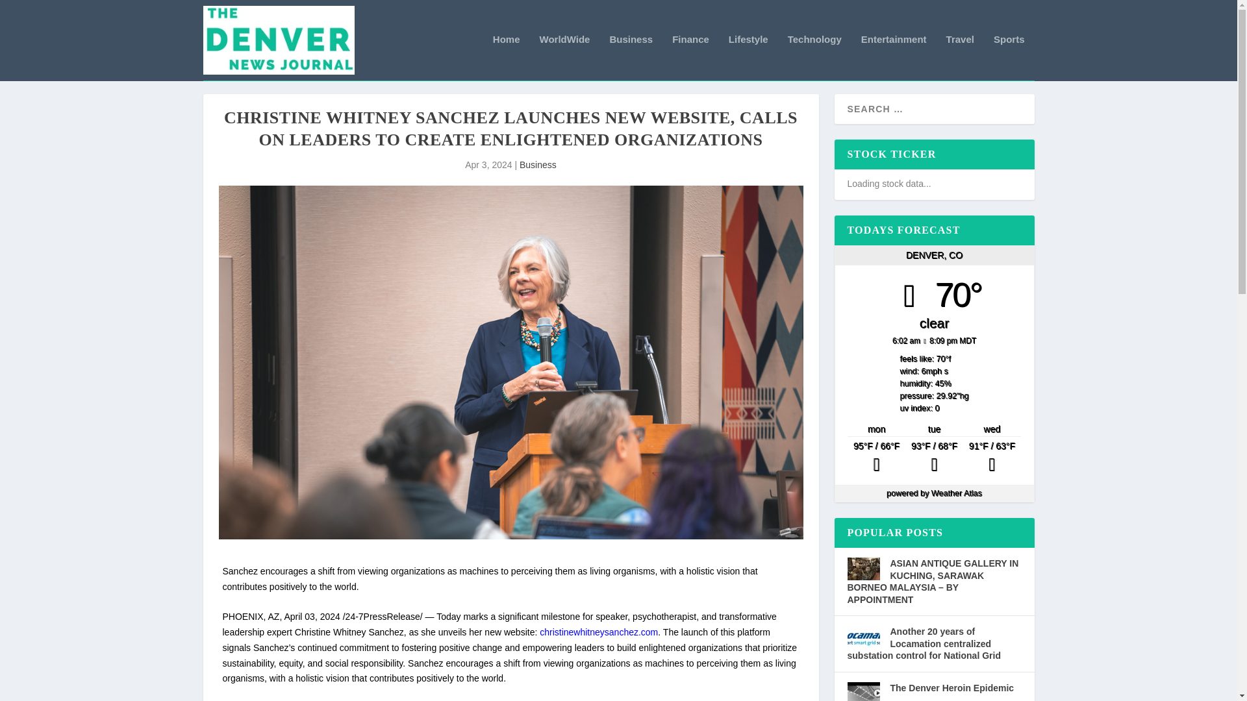 Image resolution: width=1247 pixels, height=701 pixels. I want to click on Mostly Sunny, so click(934, 458).